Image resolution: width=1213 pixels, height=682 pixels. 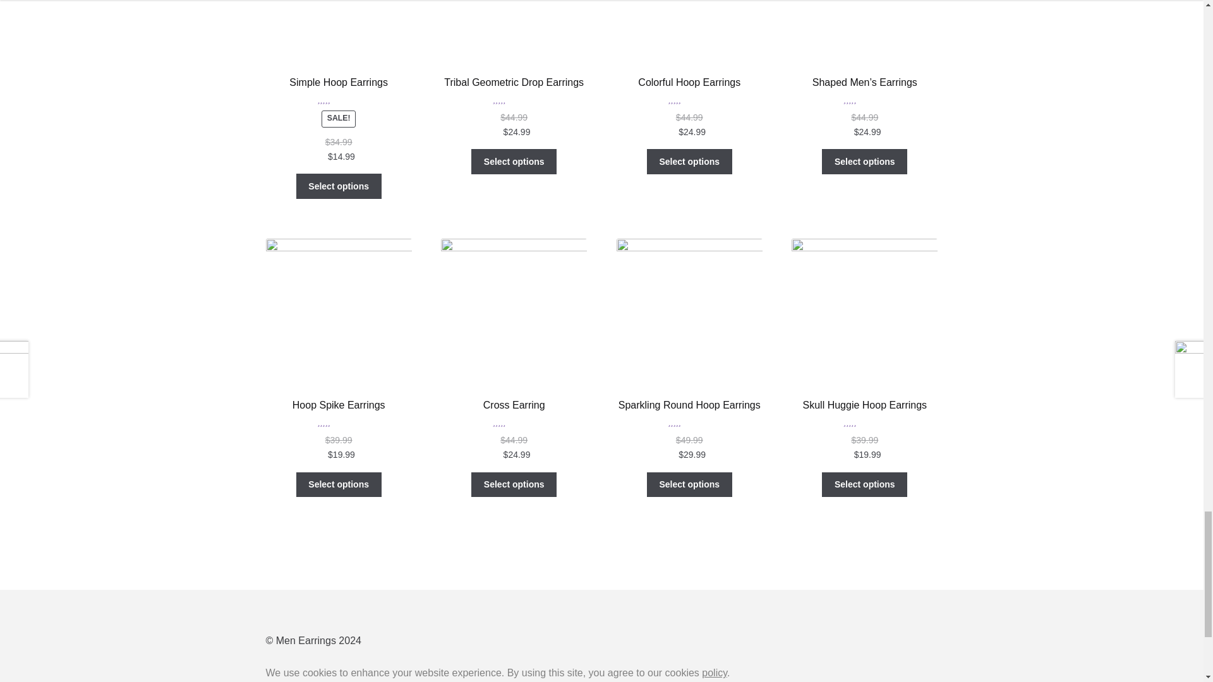 What do you see at coordinates (338, 186) in the screenshot?
I see `Select options` at bounding box center [338, 186].